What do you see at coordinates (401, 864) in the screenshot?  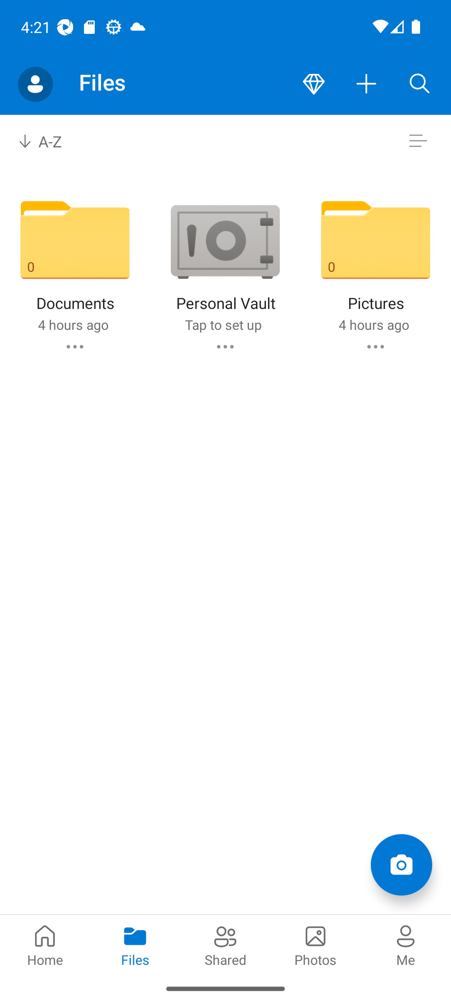 I see `Add items Scan` at bounding box center [401, 864].